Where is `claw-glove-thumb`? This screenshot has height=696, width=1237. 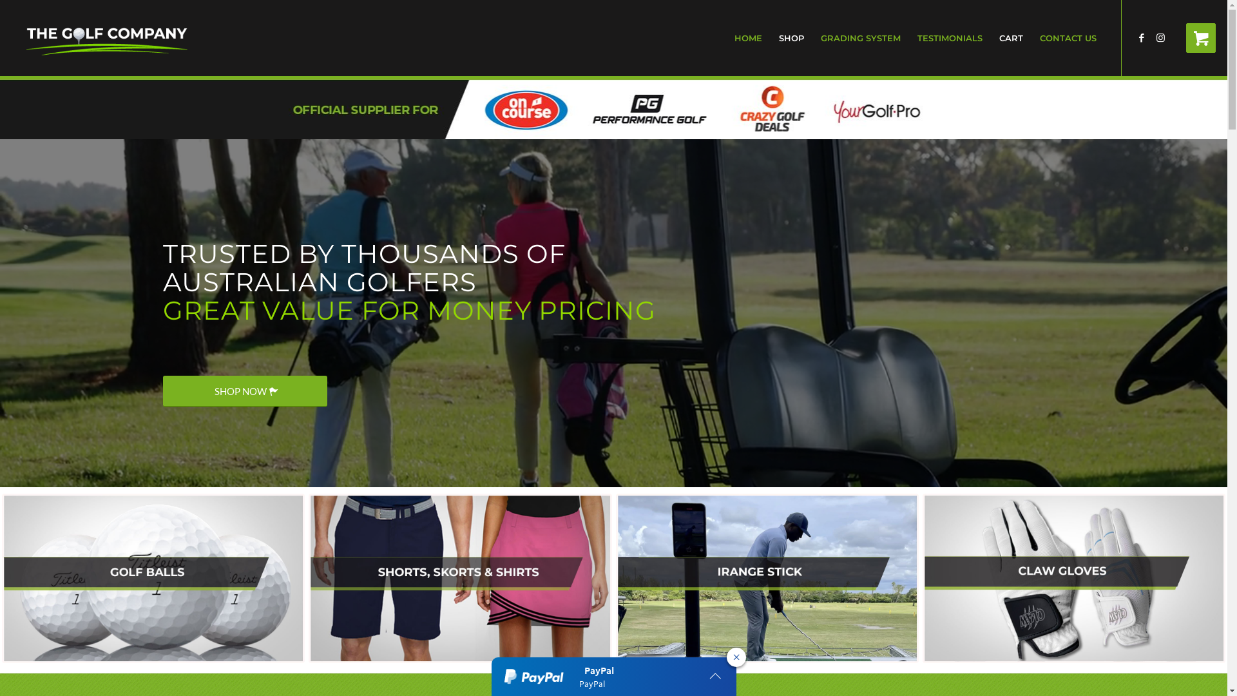
claw-glove-thumb is located at coordinates (1074, 579).